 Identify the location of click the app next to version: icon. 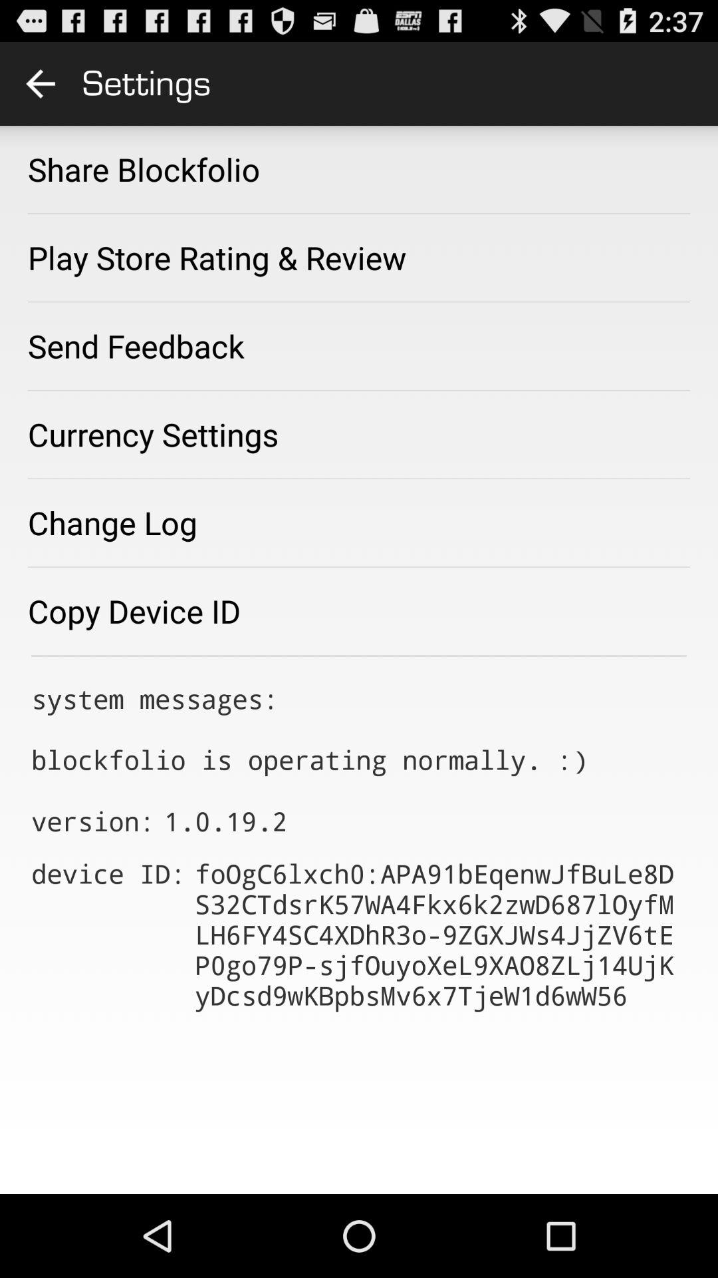
(225, 821).